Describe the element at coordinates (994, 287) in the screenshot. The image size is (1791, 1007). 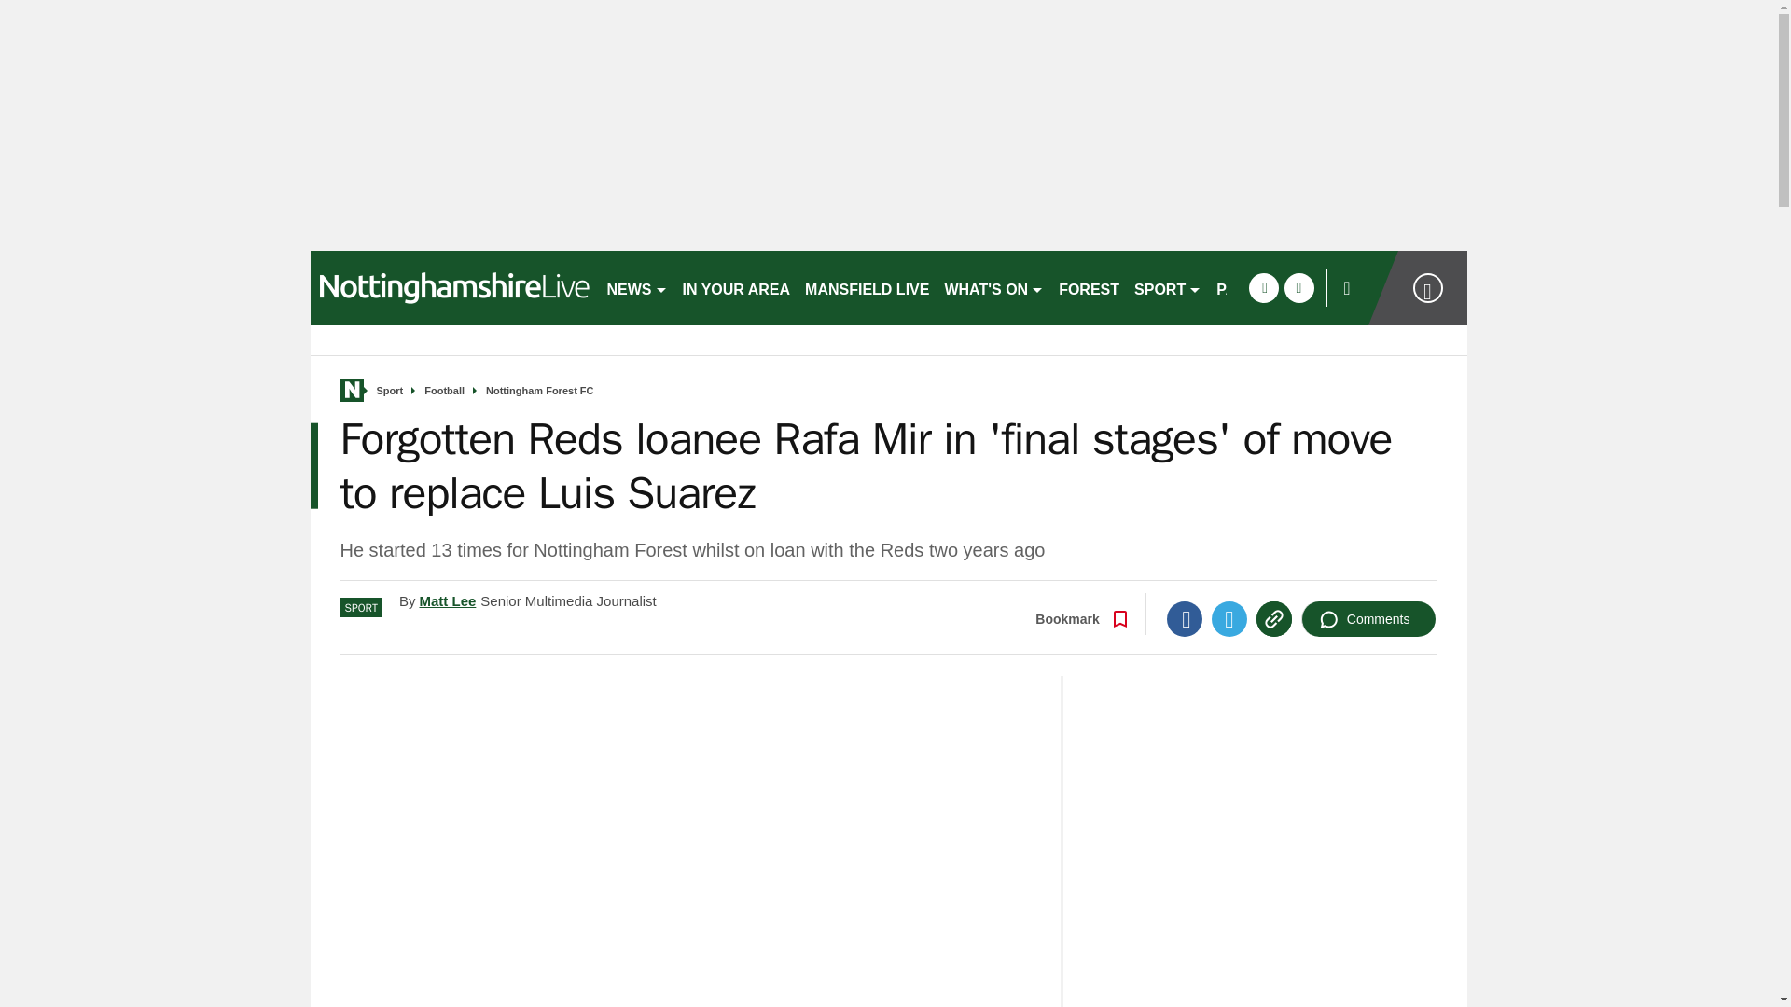
I see `WHAT'S ON` at that location.